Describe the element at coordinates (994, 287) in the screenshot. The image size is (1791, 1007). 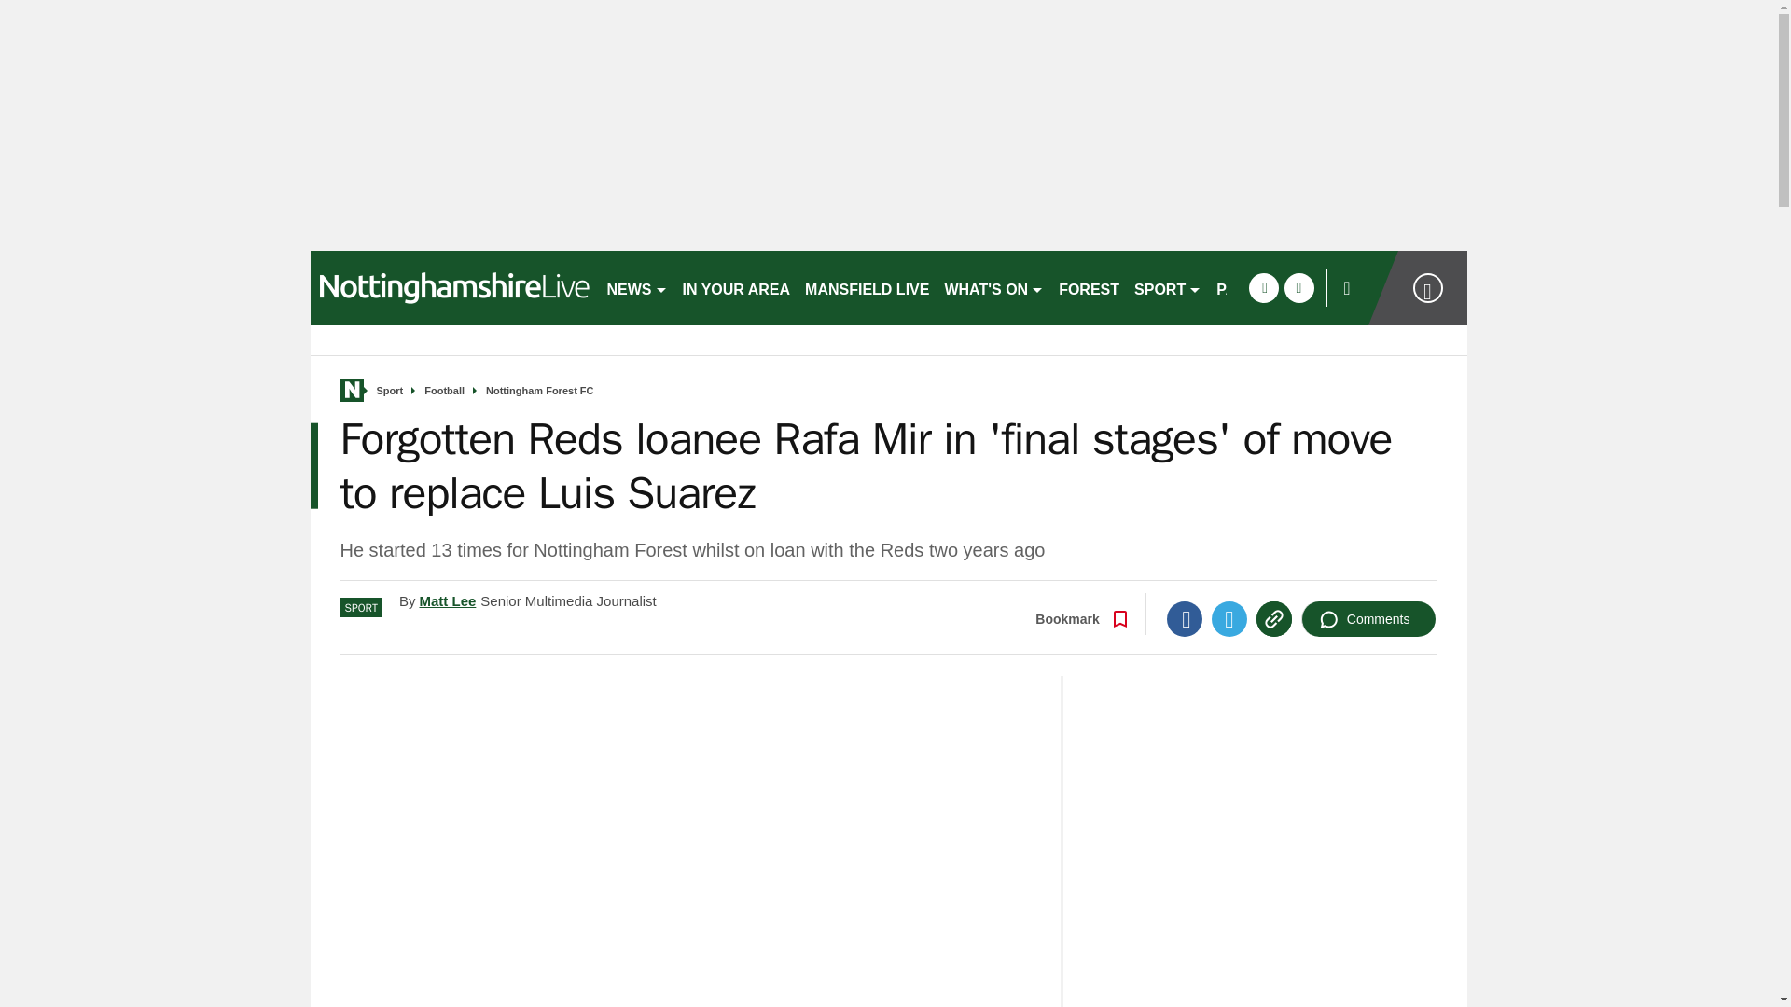
I see `WHAT'S ON` at that location.